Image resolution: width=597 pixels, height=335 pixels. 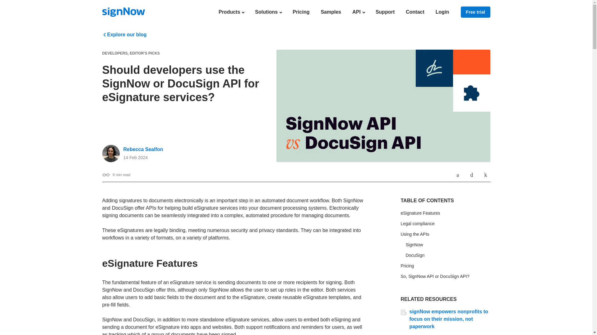 I want to click on Posts by Rebecca Sealfon, so click(x=143, y=150).